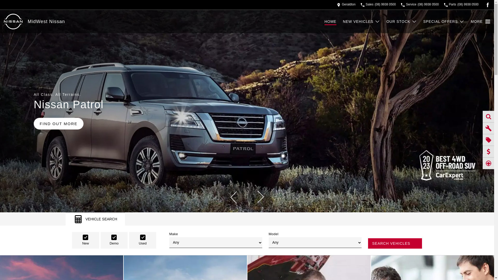 The width and height of the screenshot is (498, 280). Describe the element at coordinates (260, 197) in the screenshot. I see `Next` at that location.